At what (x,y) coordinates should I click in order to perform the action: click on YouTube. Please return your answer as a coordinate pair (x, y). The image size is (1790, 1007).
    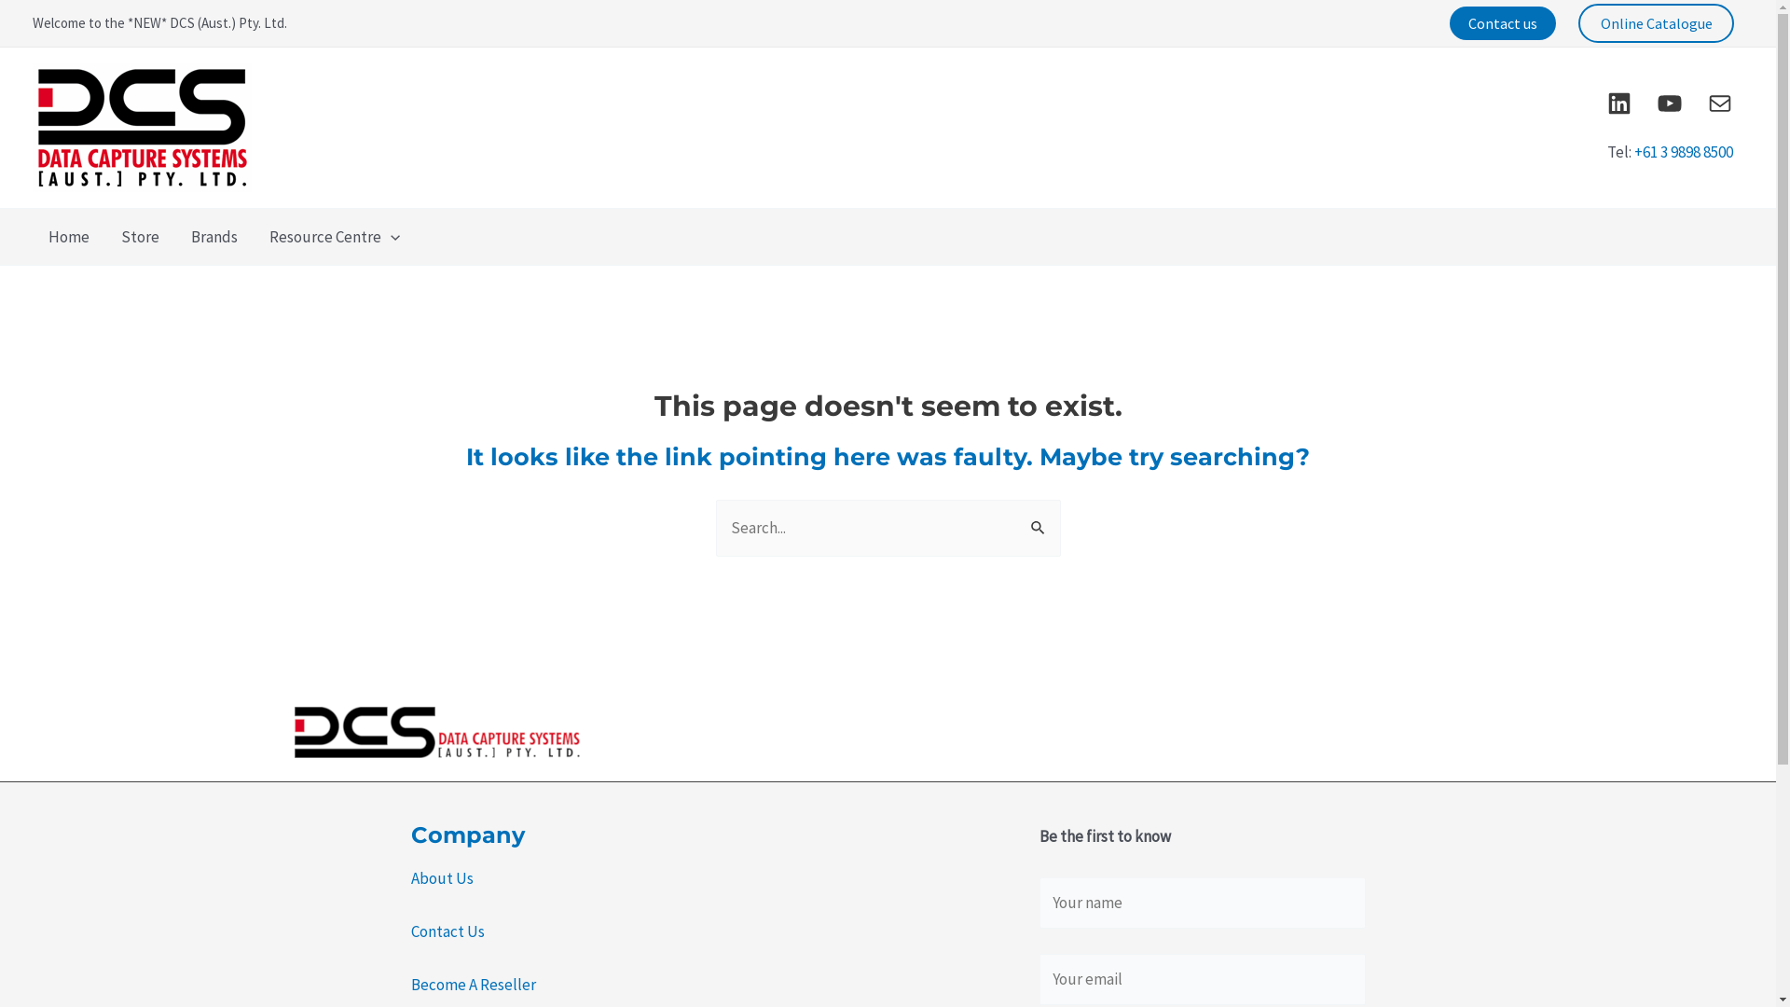
    Looking at the image, I should click on (1670, 103).